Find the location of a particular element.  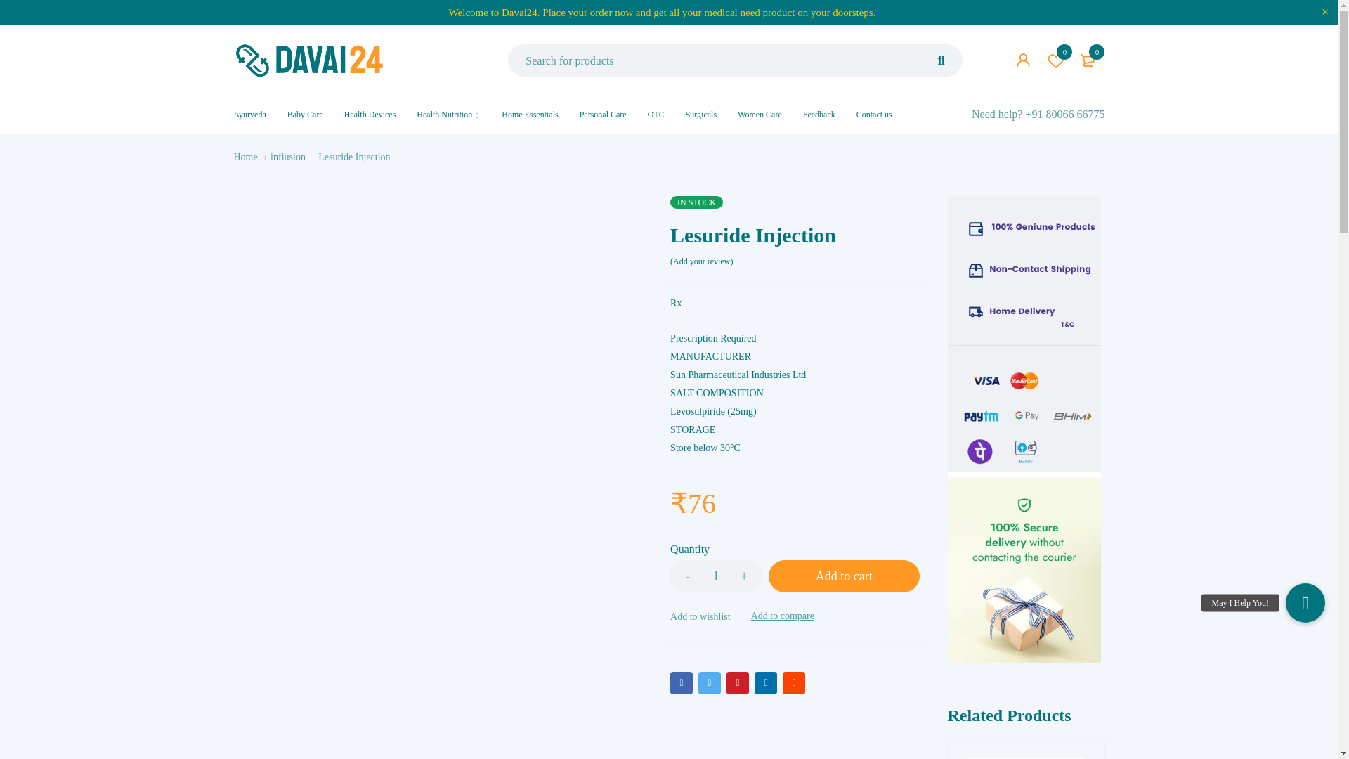

Ayurveda is located at coordinates (249, 114).